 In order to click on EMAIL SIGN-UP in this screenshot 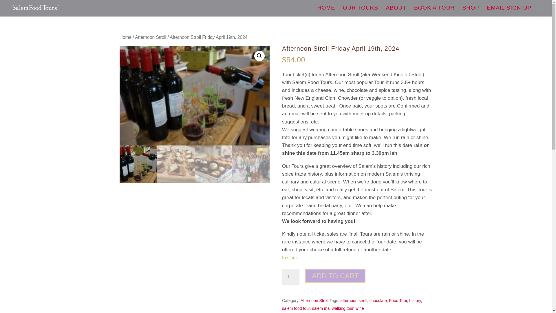, I will do `click(509, 11)`.